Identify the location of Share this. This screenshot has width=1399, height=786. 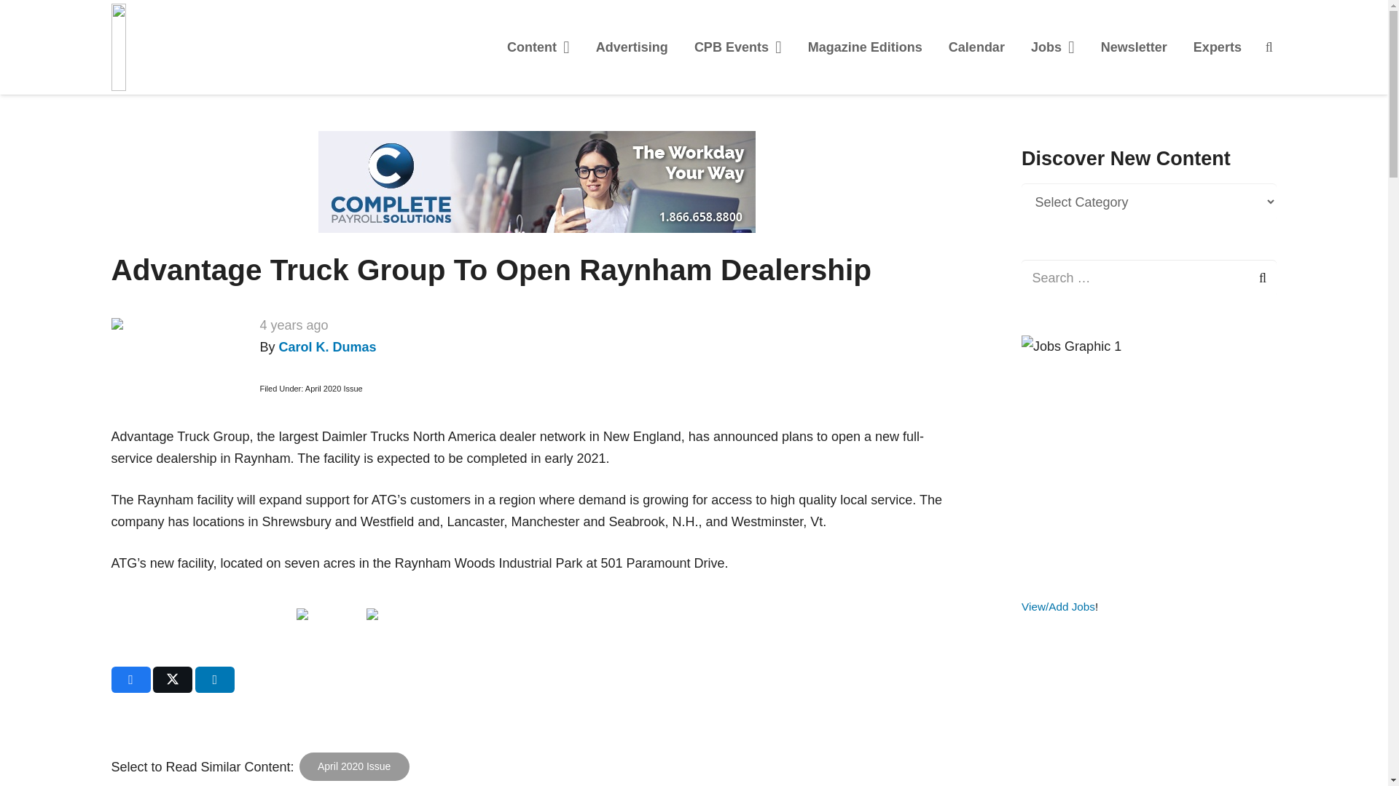
(130, 679).